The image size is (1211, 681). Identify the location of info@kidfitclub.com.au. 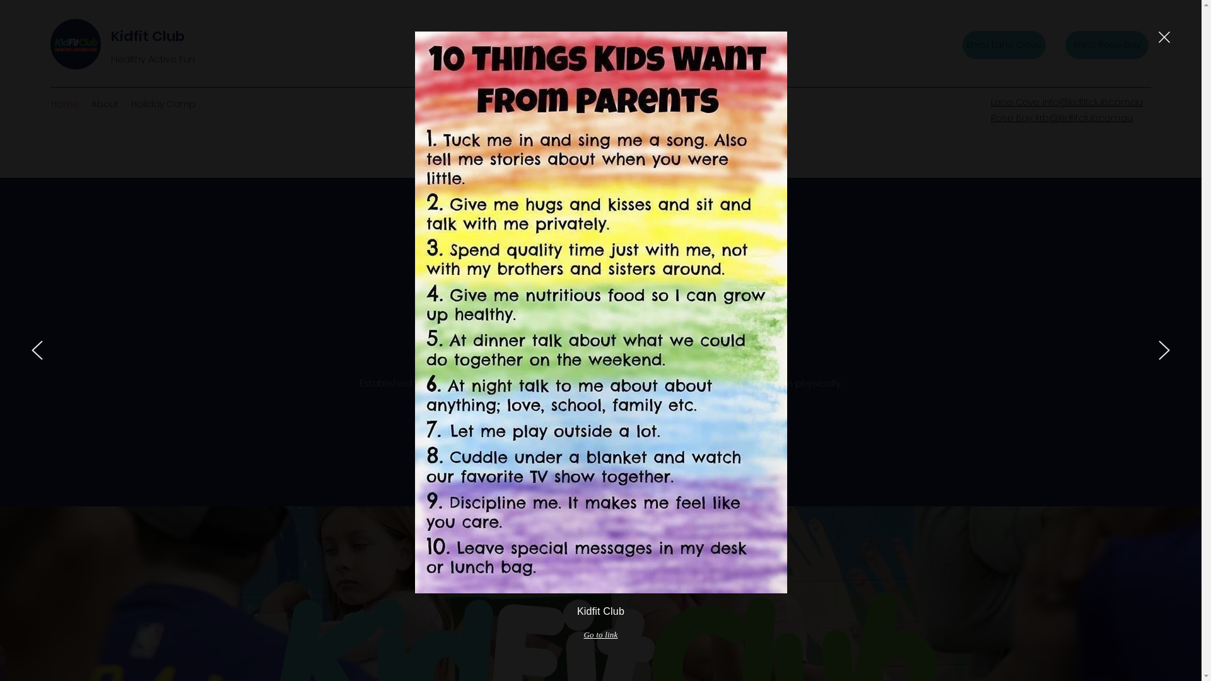
(1092, 102).